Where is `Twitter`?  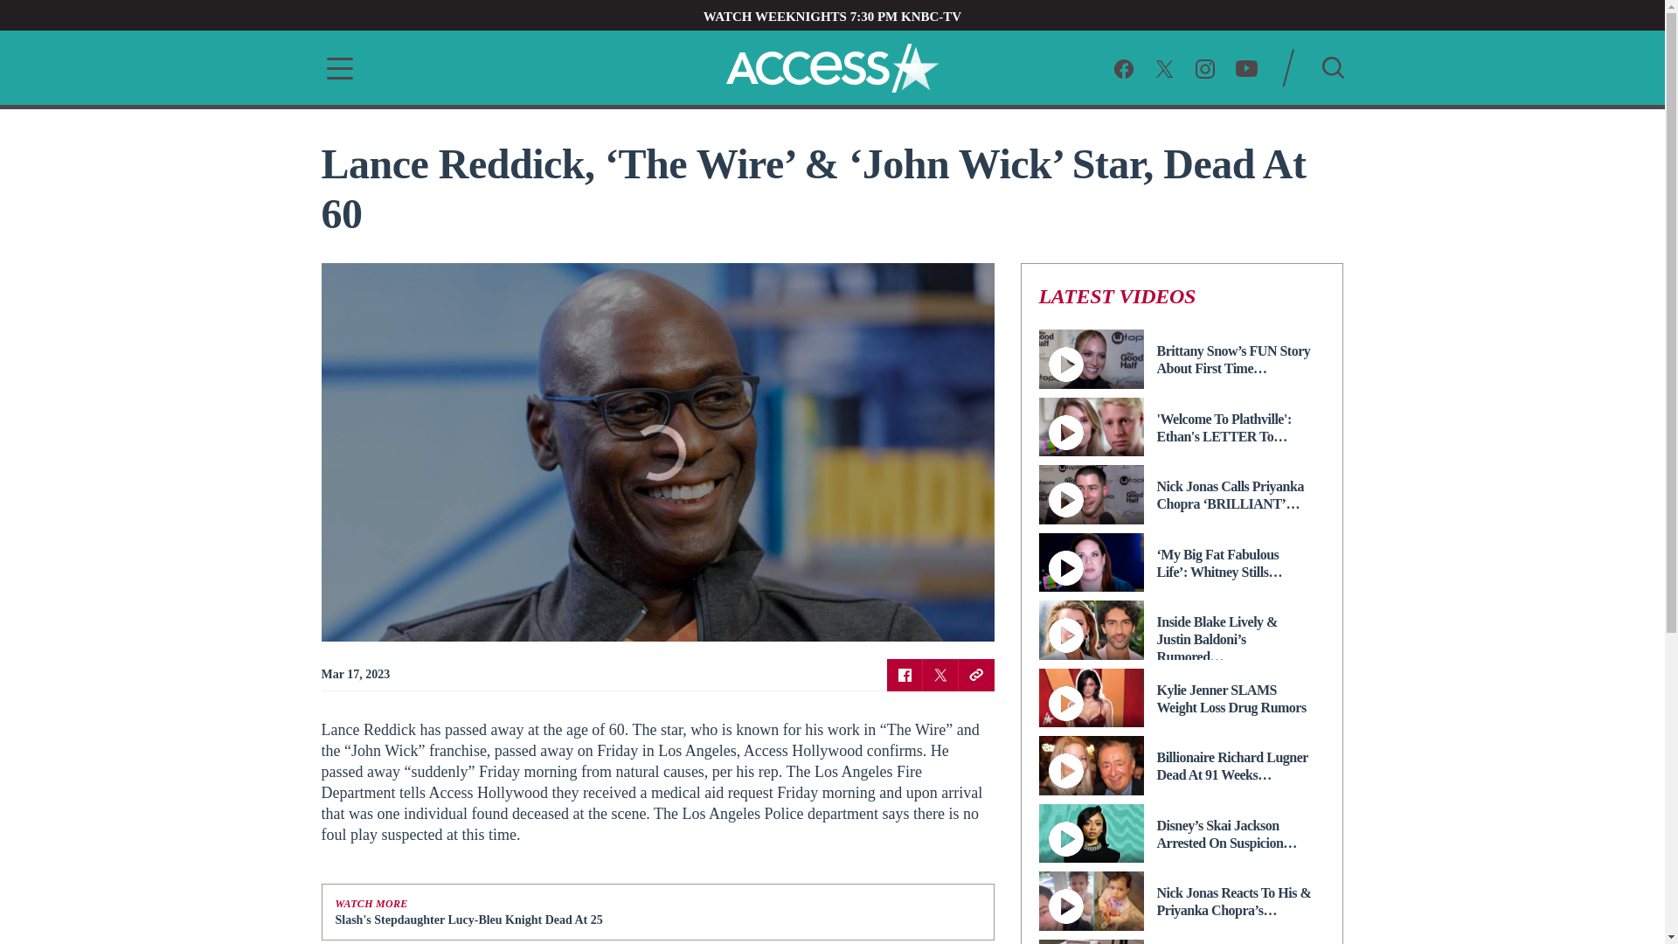
Twitter is located at coordinates (1164, 66).